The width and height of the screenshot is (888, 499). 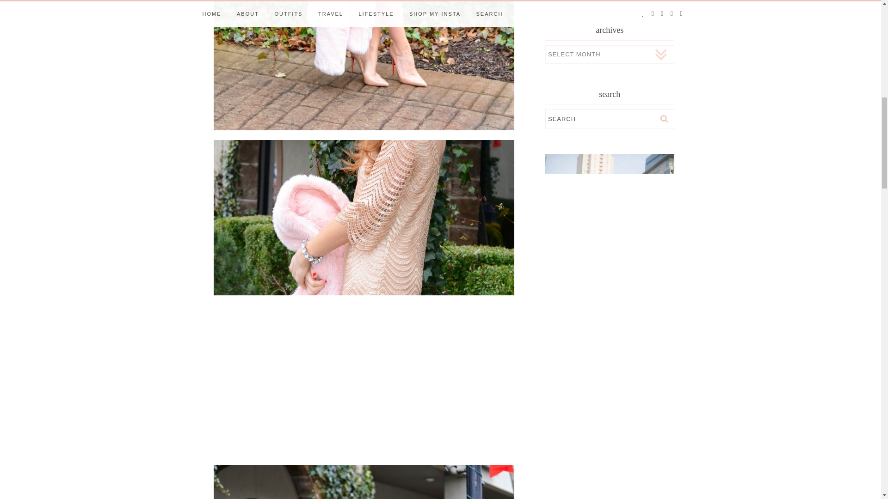 I want to click on SEARCH, so click(x=610, y=118).